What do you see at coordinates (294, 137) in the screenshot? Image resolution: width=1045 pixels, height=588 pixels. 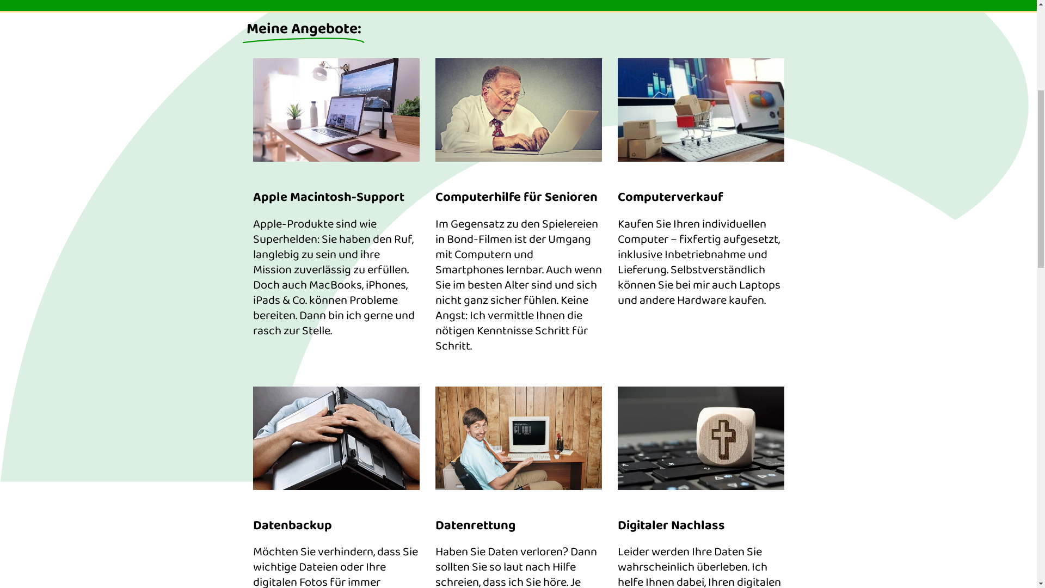 I see `Digitaler Nachlass` at bounding box center [294, 137].